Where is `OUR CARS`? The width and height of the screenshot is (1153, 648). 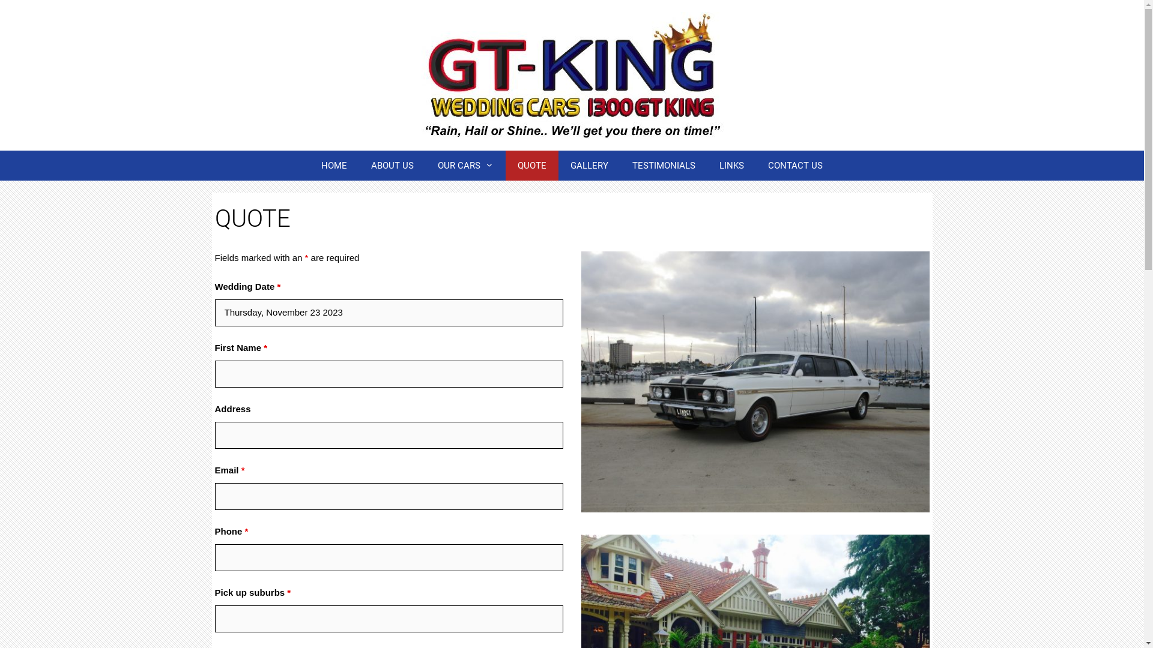
OUR CARS is located at coordinates (466, 166).